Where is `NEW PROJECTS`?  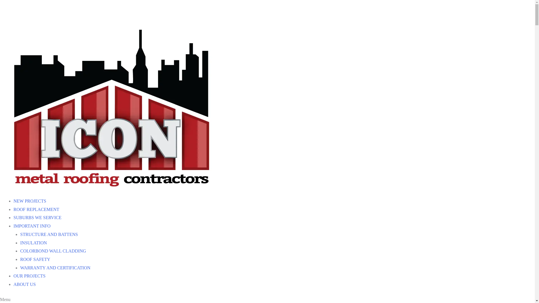 NEW PROJECTS is located at coordinates (30, 201).